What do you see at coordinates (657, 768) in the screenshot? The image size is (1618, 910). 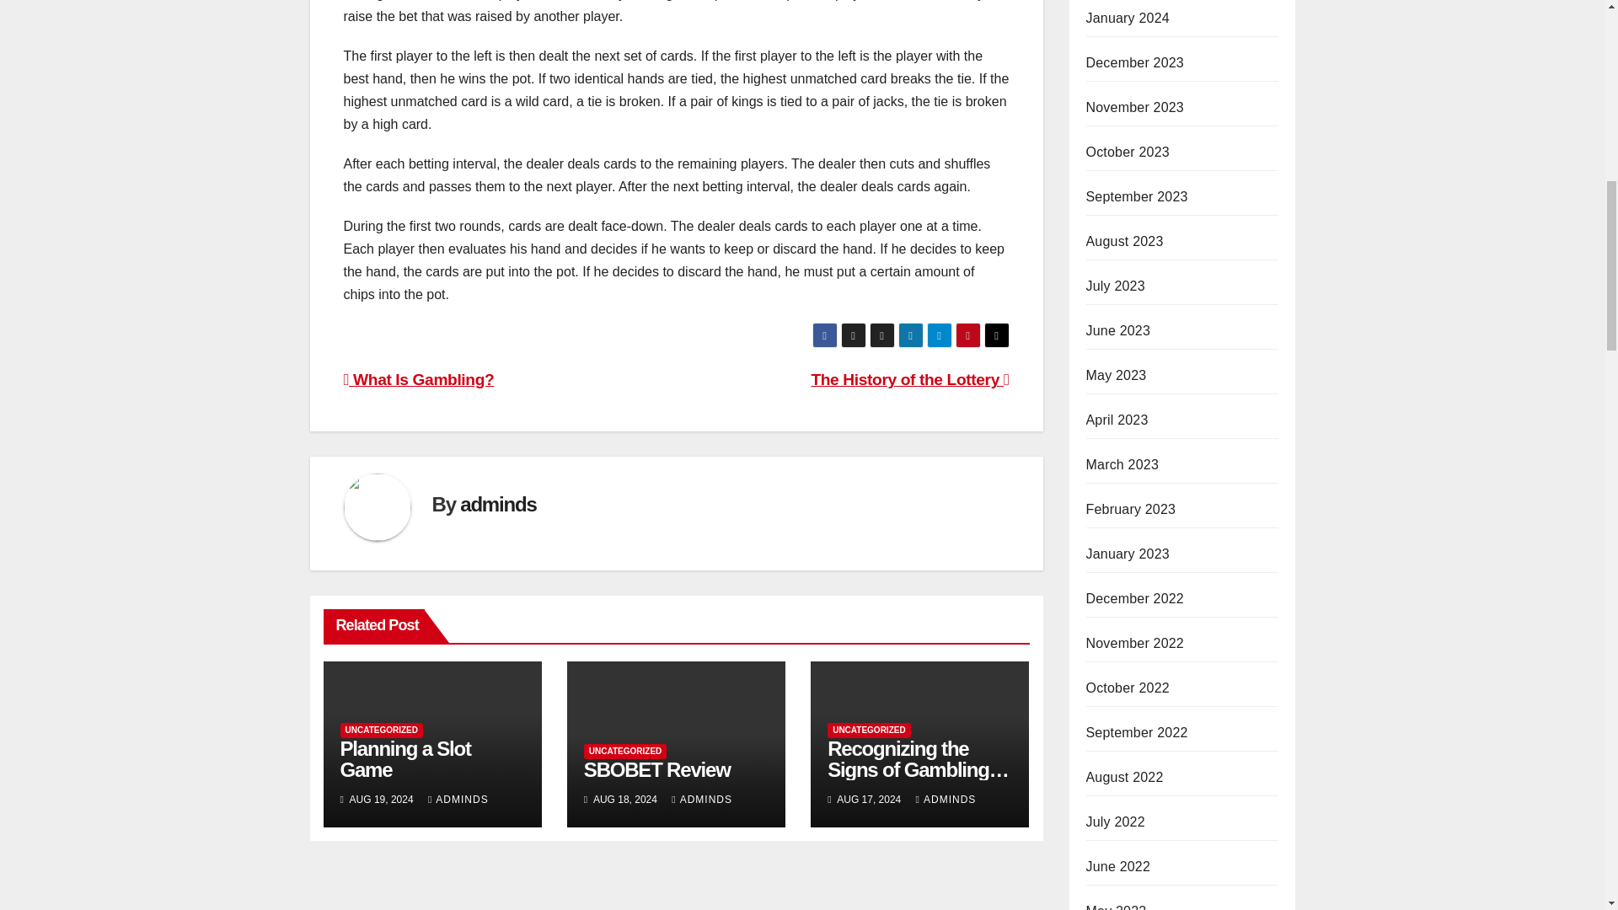 I see `Permalink to: SBOBET Review` at bounding box center [657, 768].